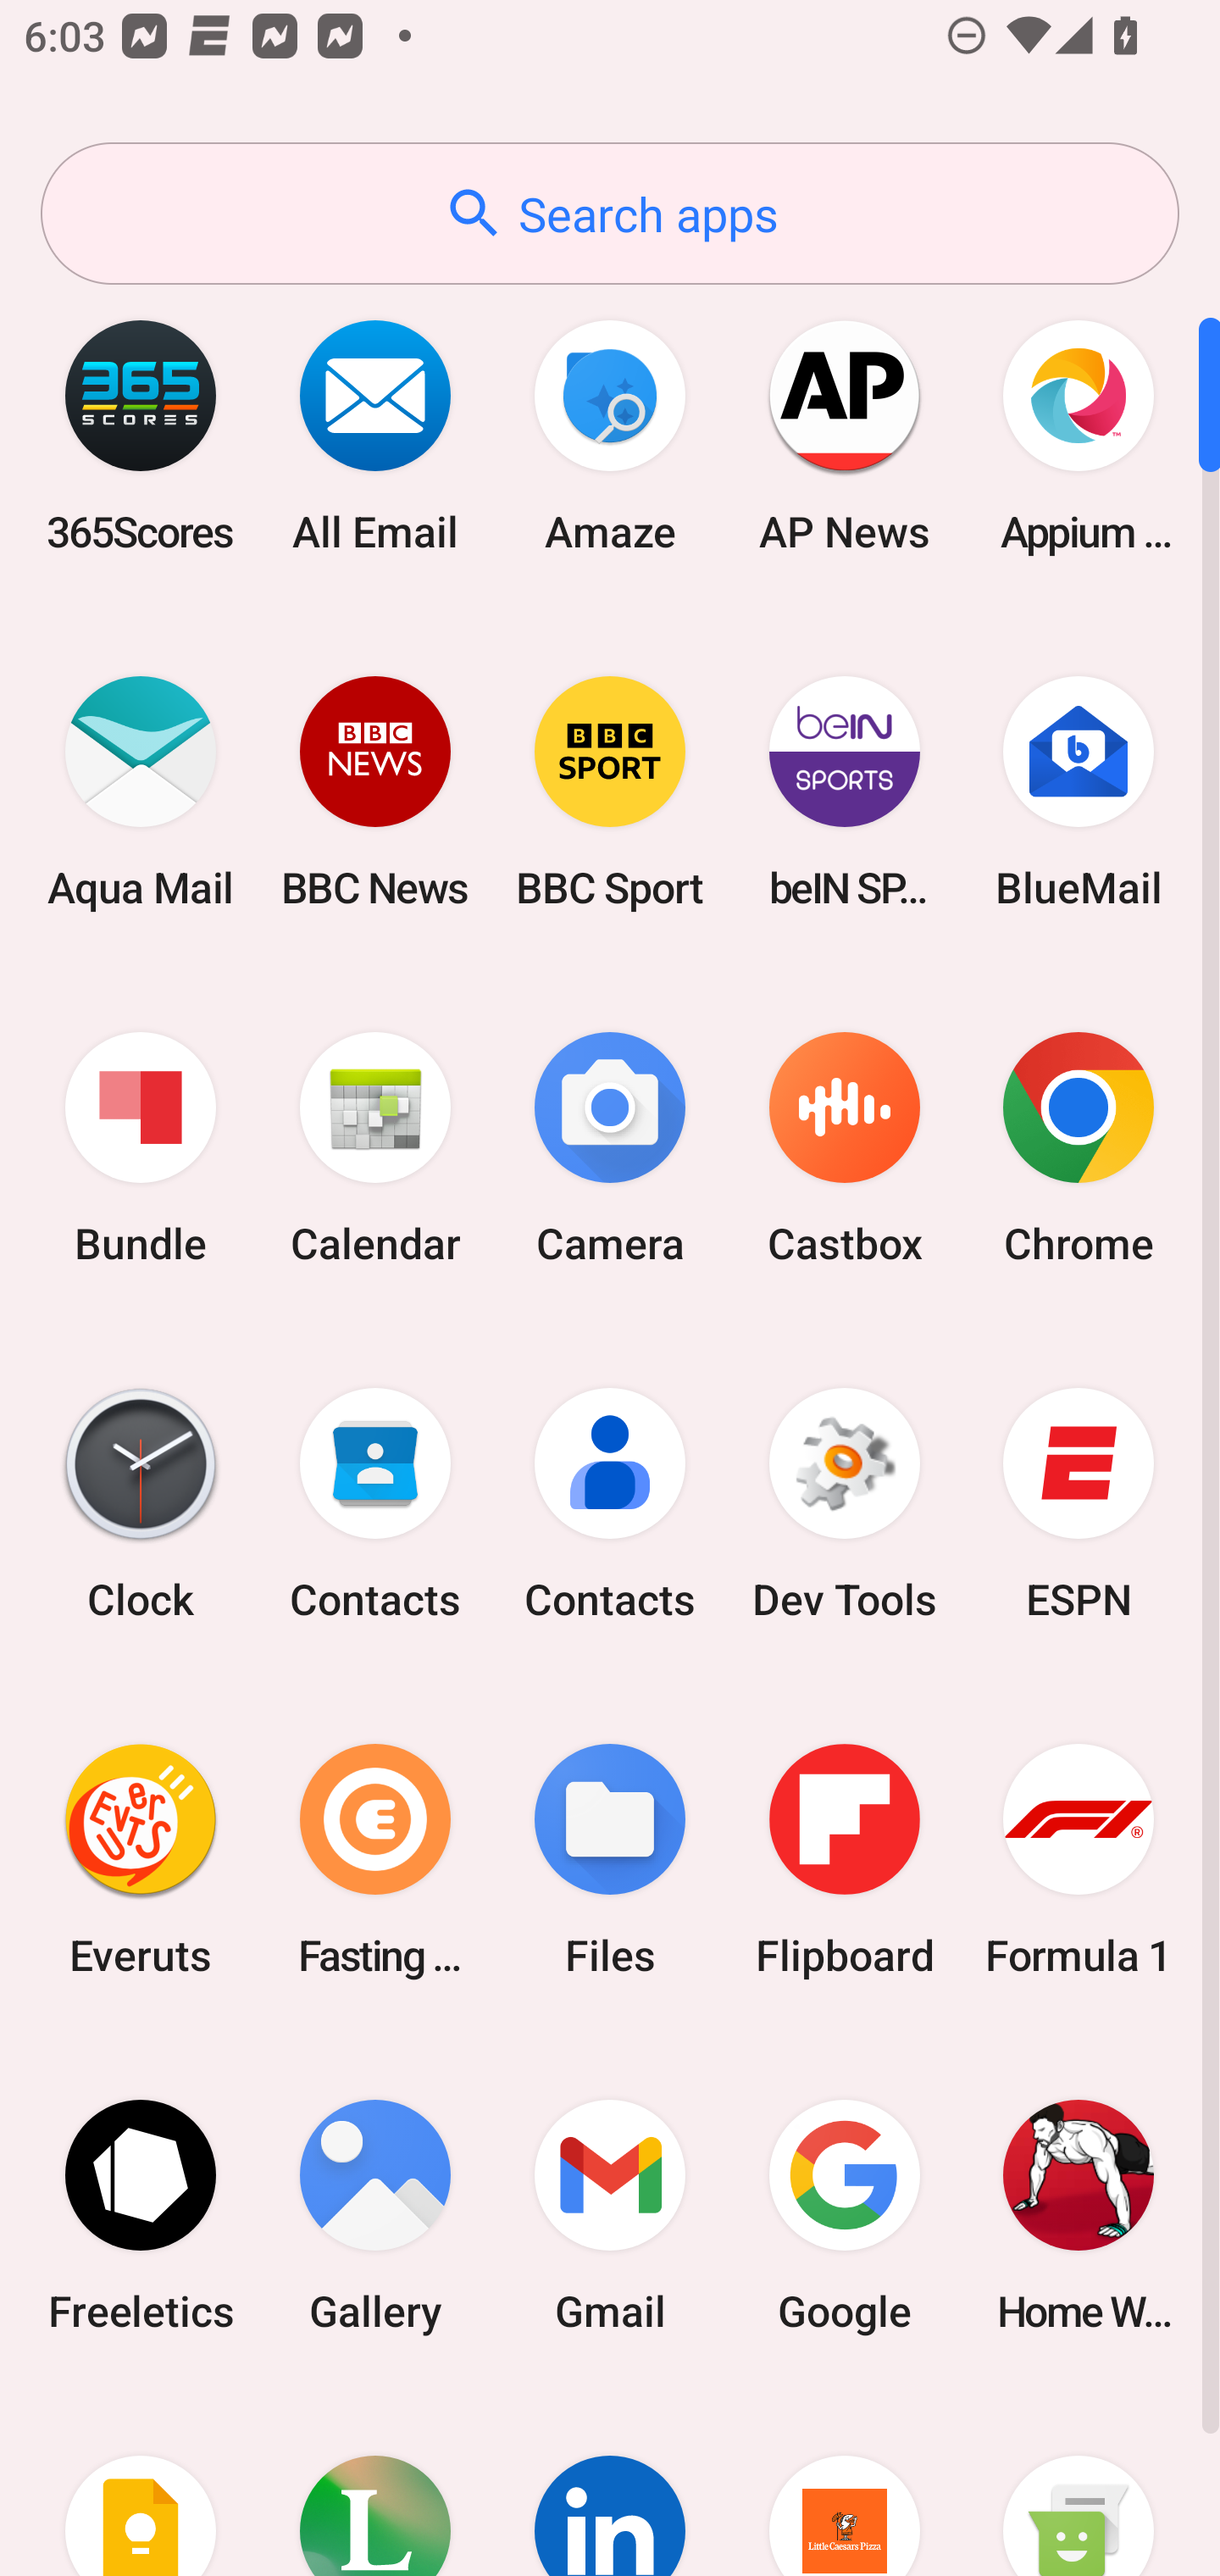 The width and height of the screenshot is (1220, 2576). Describe the element at coordinates (1079, 2215) in the screenshot. I see `Home Workout` at that location.